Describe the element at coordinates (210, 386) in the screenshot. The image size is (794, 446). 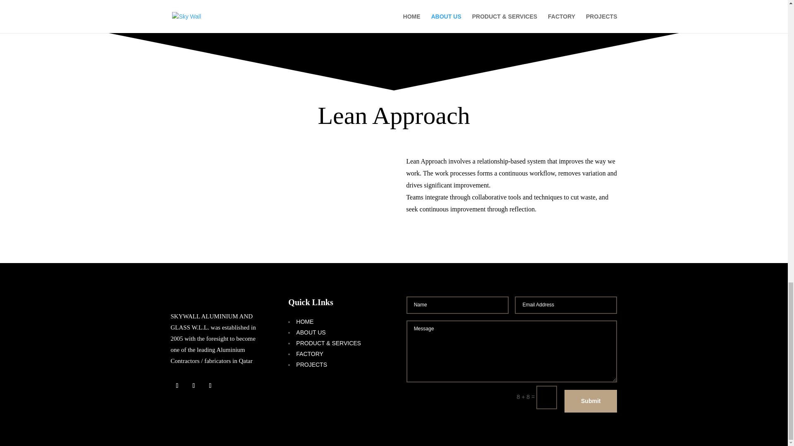
I see `Follow on Instagram` at that location.